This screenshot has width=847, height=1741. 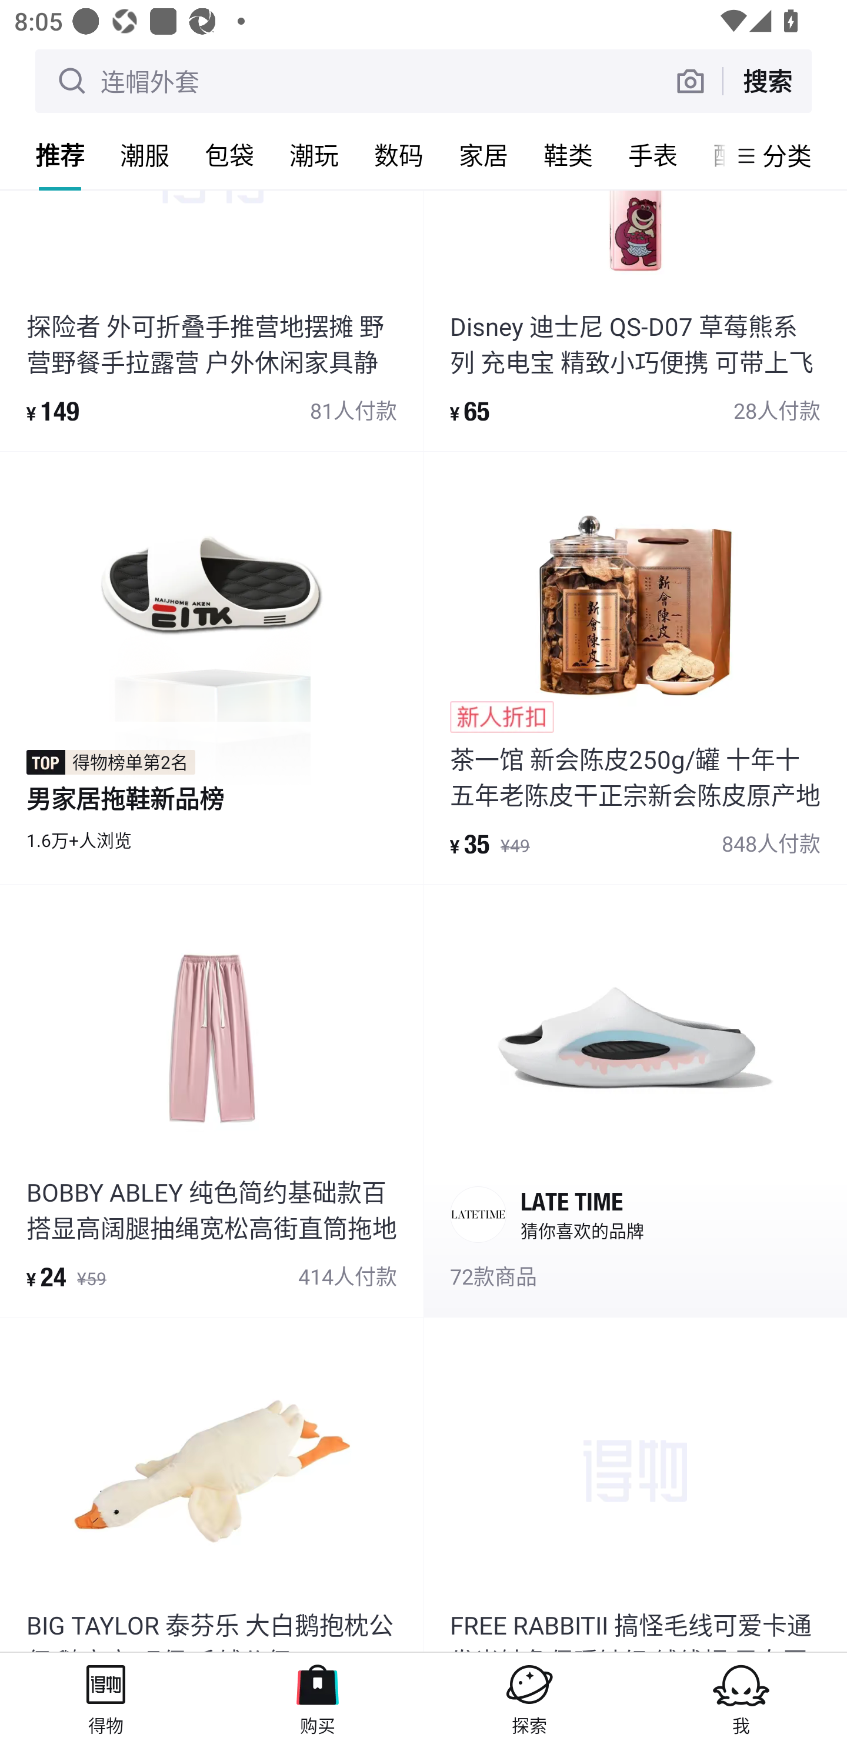 I want to click on 我, so click(x=741, y=1696).